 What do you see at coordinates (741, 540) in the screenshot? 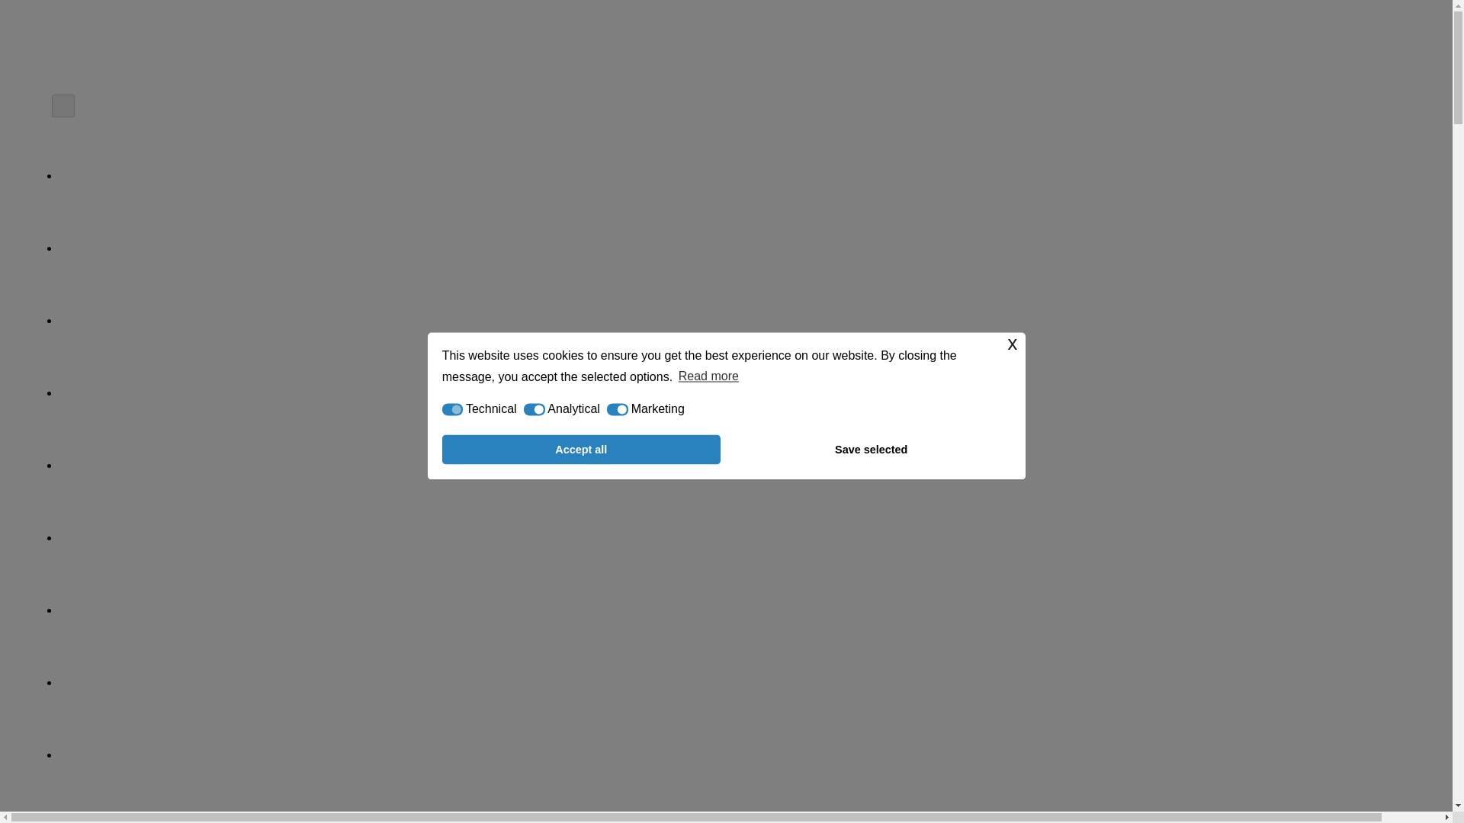
I see `Transport` at bounding box center [741, 540].